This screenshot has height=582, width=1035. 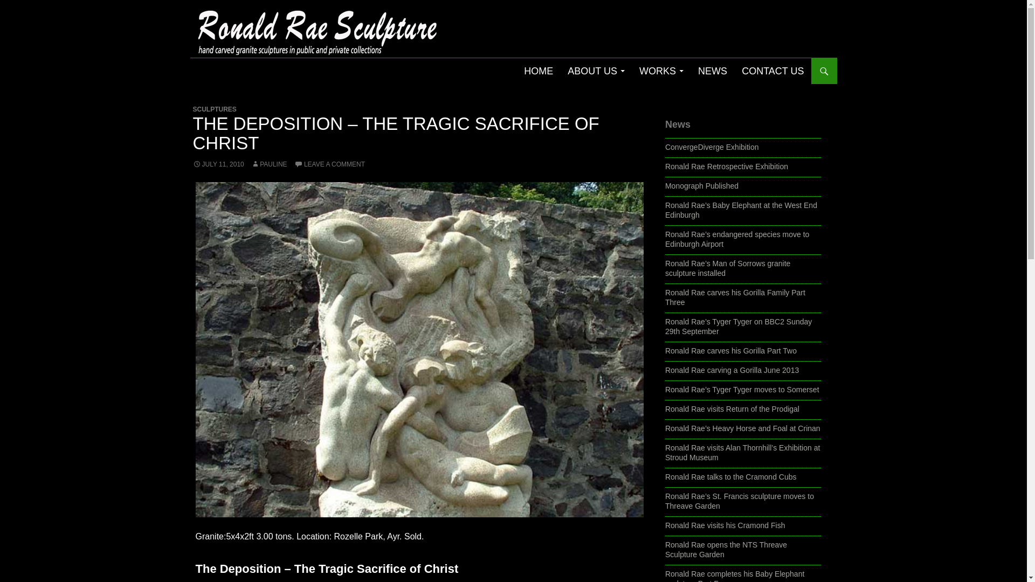 I want to click on JULY 11, 2010, so click(x=218, y=164).